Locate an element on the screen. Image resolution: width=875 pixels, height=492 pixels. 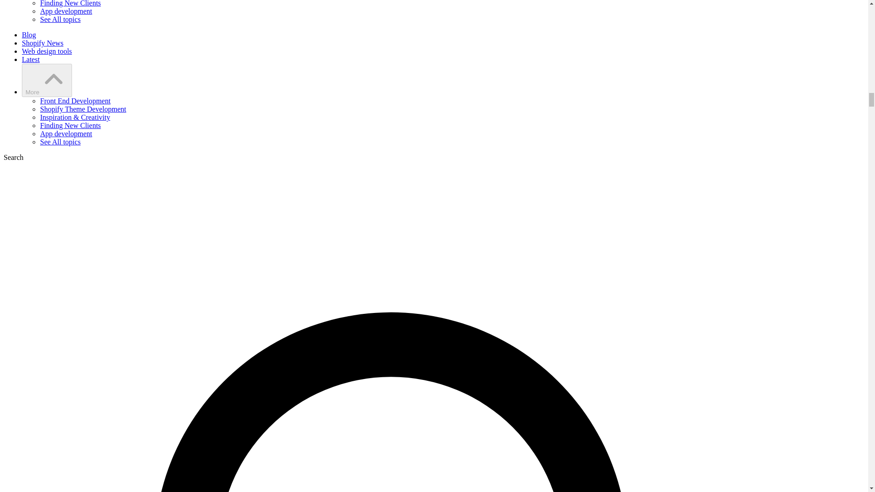
Front End Development is located at coordinates (76, 101).